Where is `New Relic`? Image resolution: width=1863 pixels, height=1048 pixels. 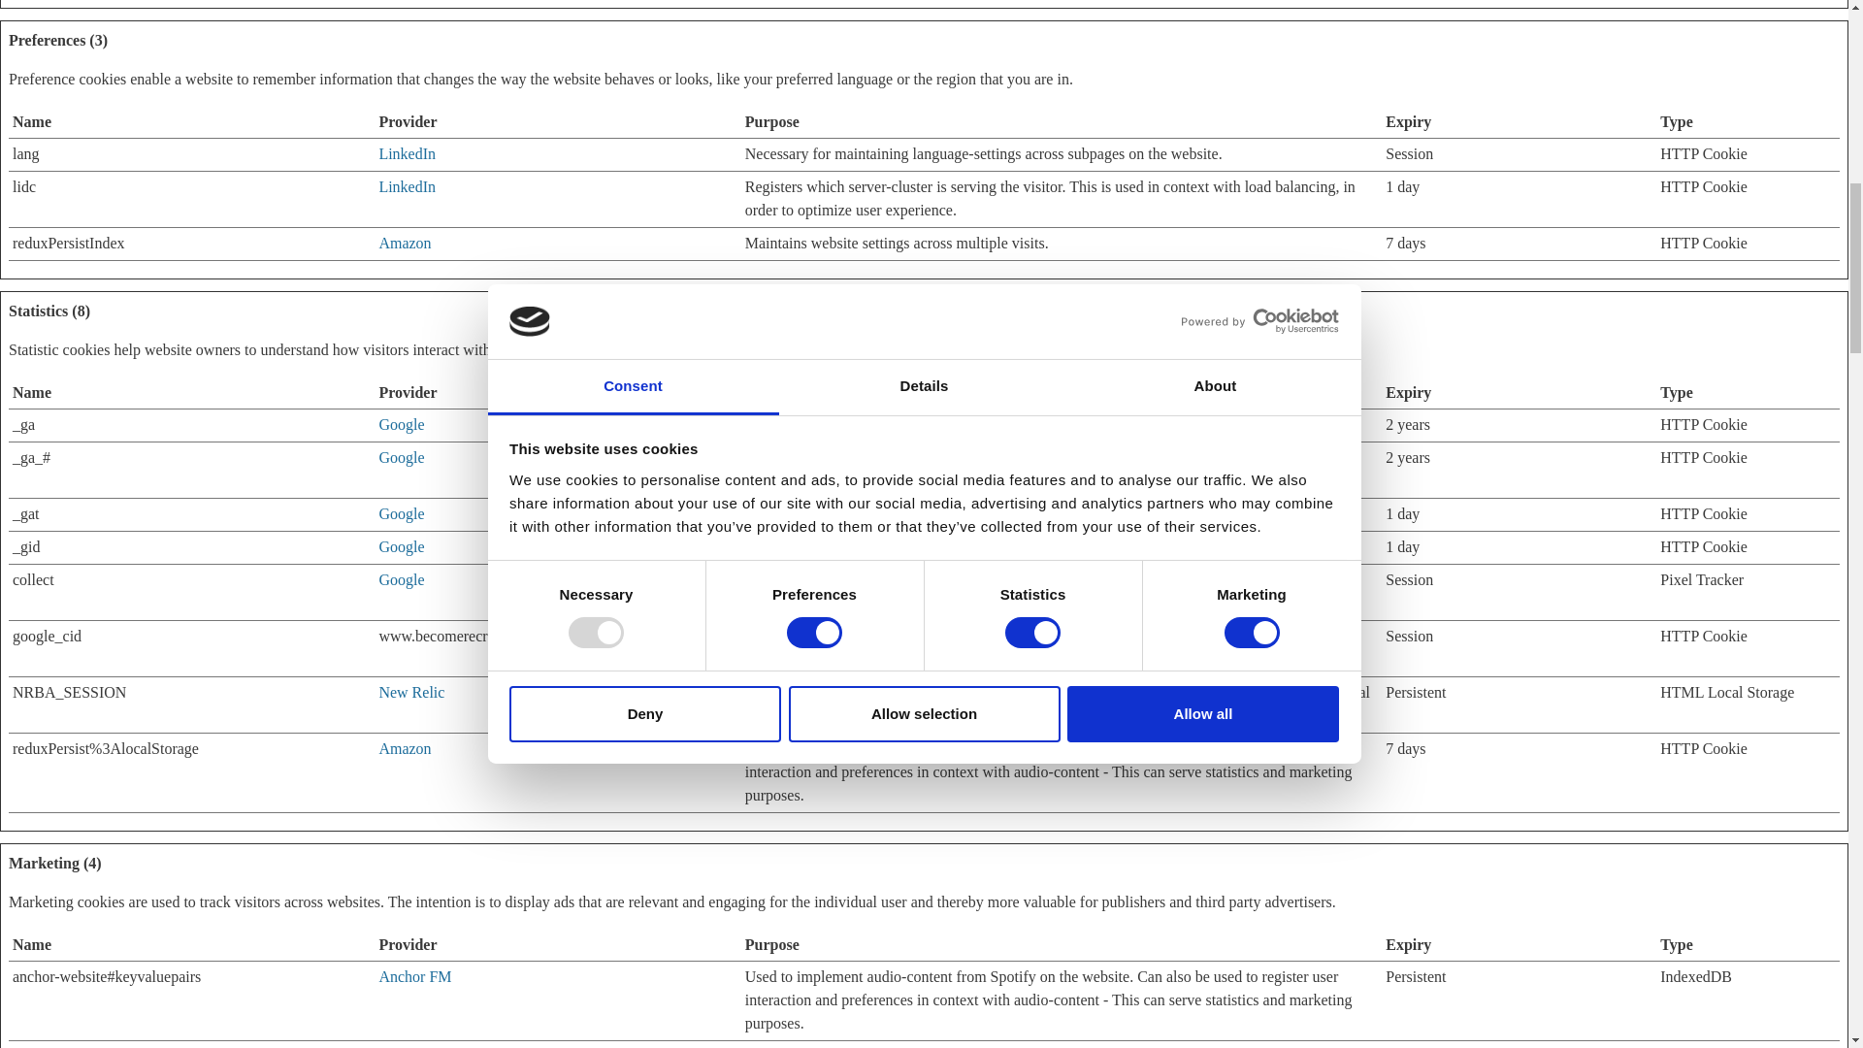
New Relic is located at coordinates (411, 693).